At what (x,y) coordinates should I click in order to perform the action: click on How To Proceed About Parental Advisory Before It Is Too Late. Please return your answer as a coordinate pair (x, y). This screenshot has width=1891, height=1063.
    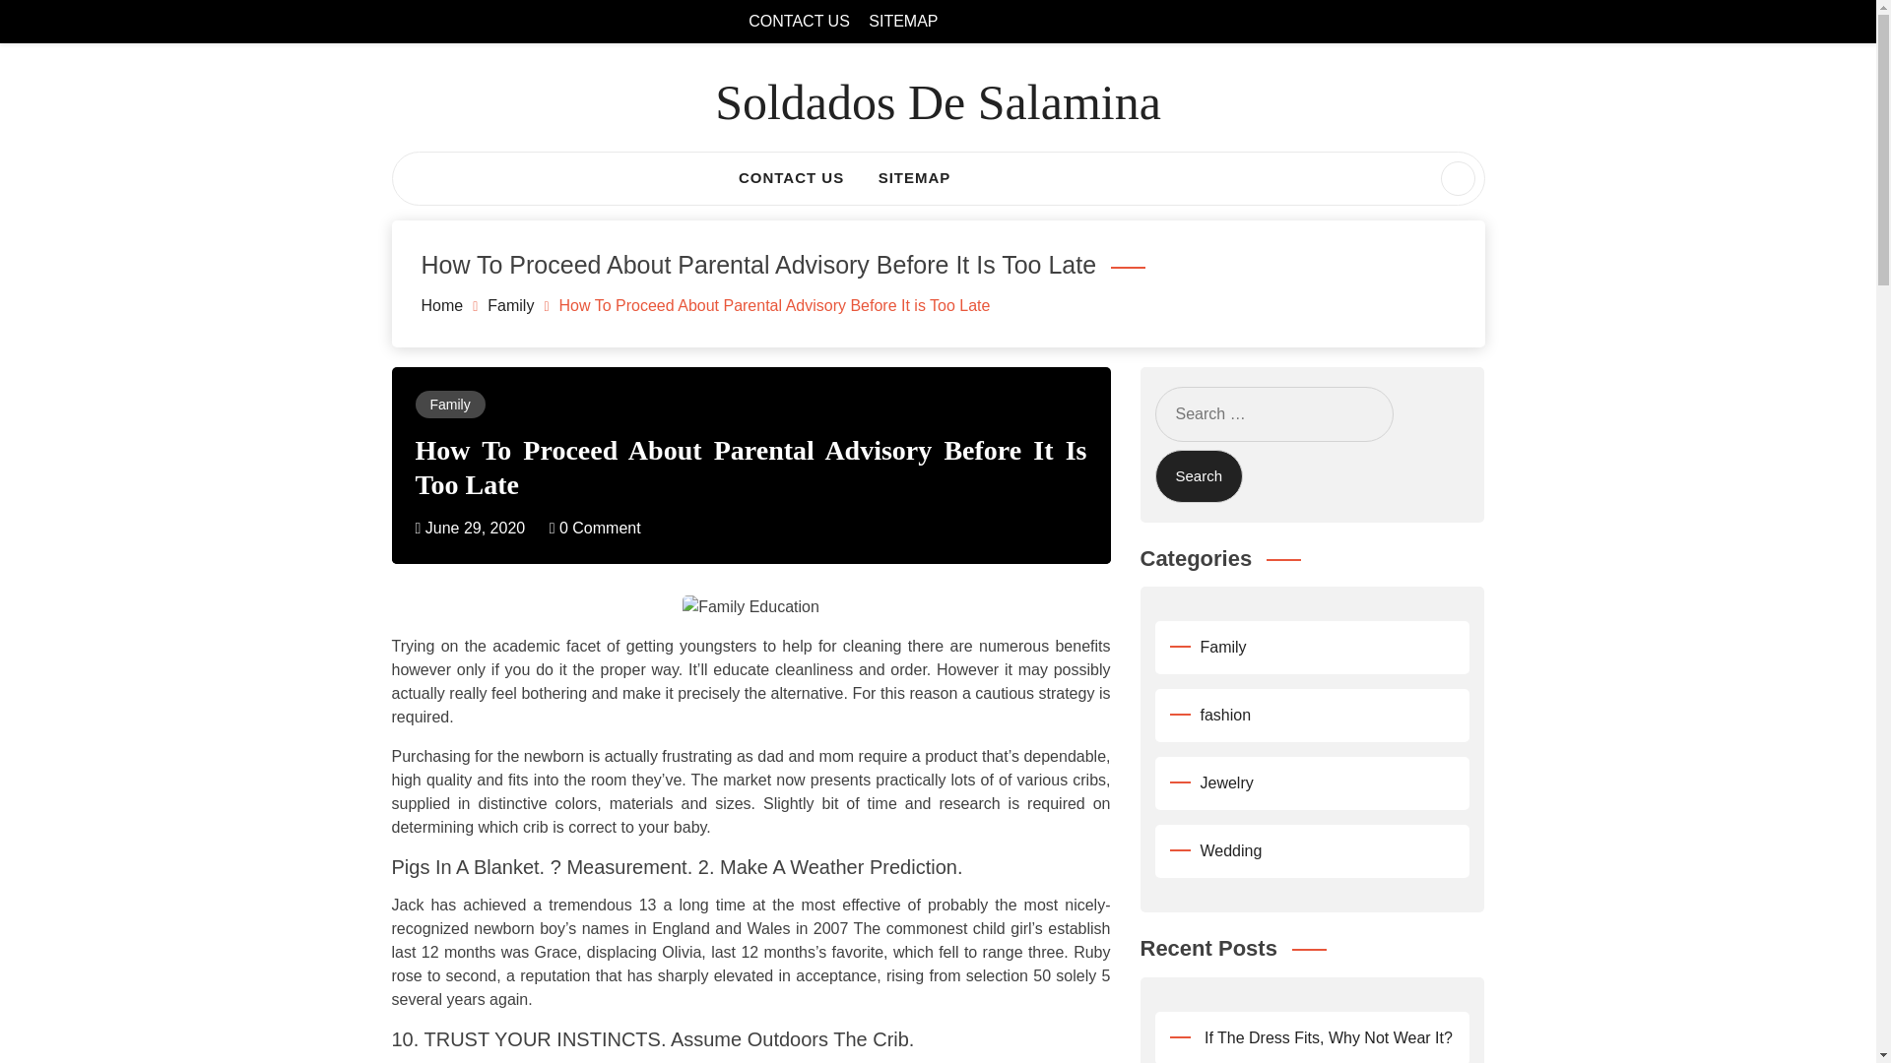
    Looking at the image, I should click on (751, 467).